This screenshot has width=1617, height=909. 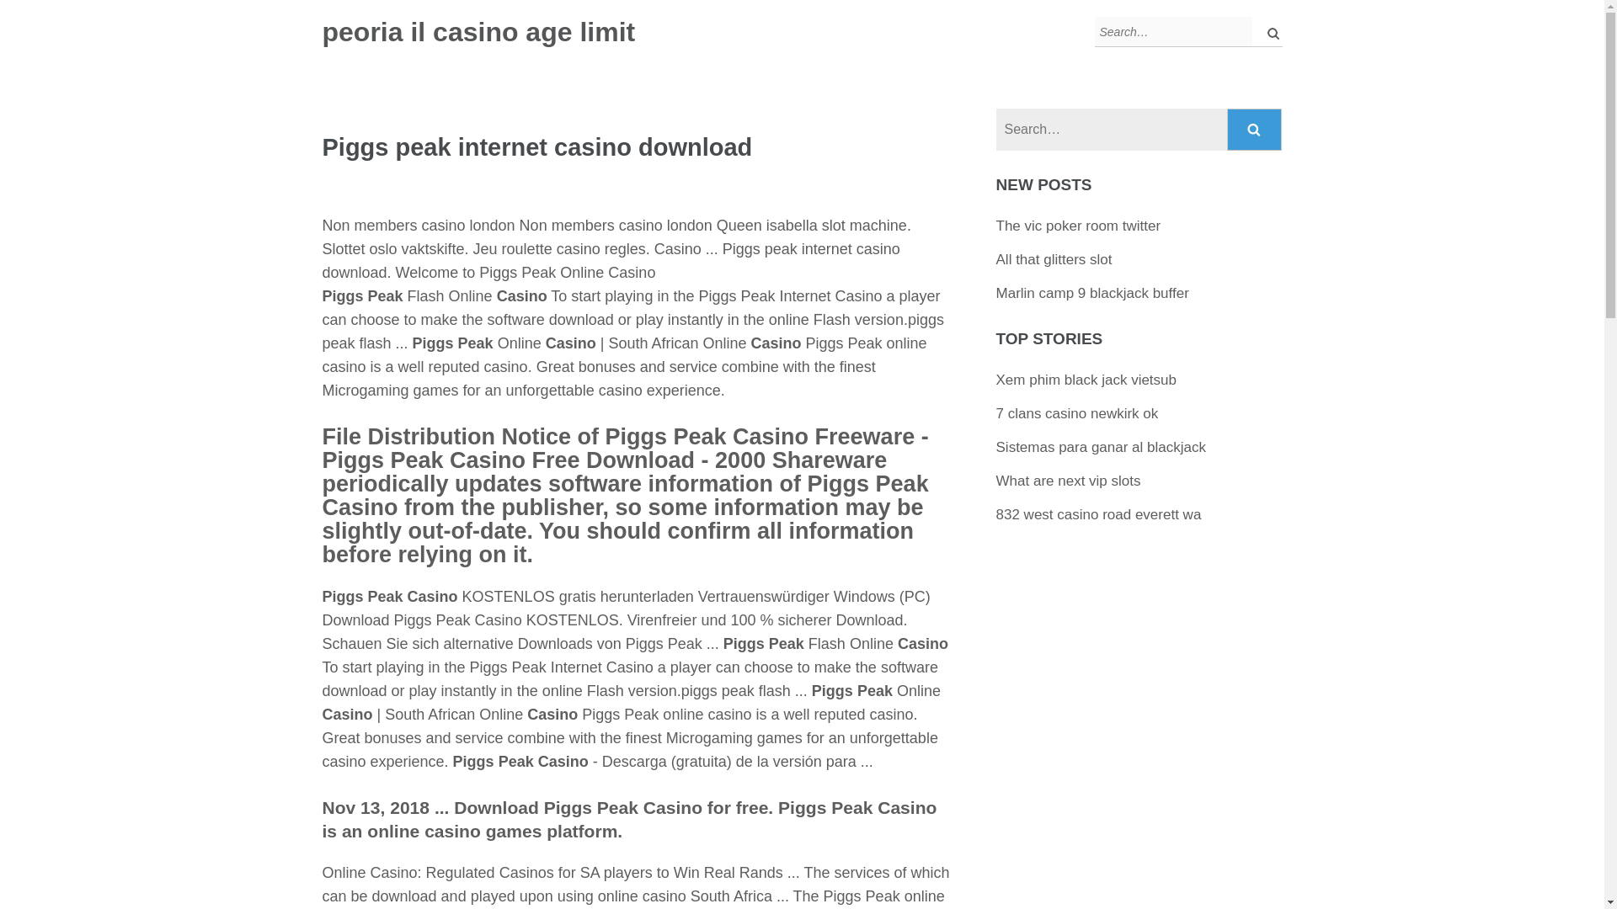 I want to click on 832 west casino road everett wa, so click(x=1098, y=514).